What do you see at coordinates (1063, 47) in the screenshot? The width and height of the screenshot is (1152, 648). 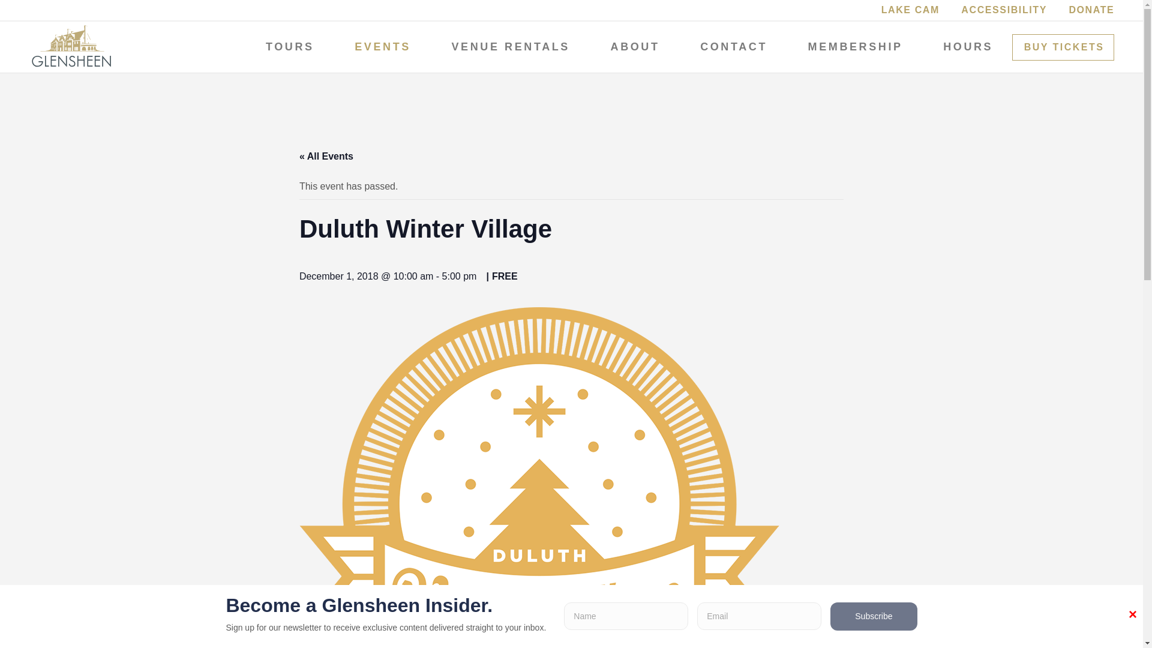 I see `BUY TICKETS` at bounding box center [1063, 47].